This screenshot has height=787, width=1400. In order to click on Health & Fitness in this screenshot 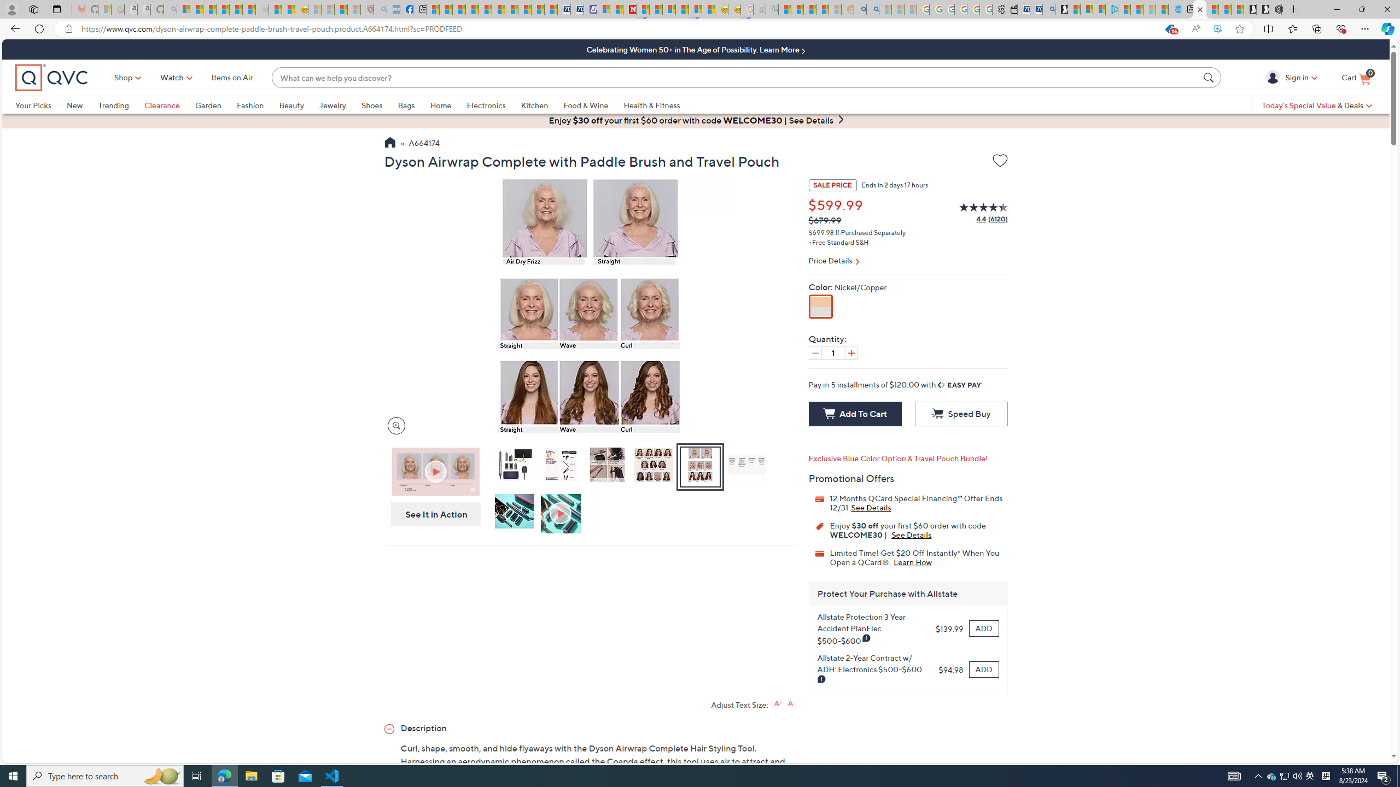, I will do `click(652, 105)`.